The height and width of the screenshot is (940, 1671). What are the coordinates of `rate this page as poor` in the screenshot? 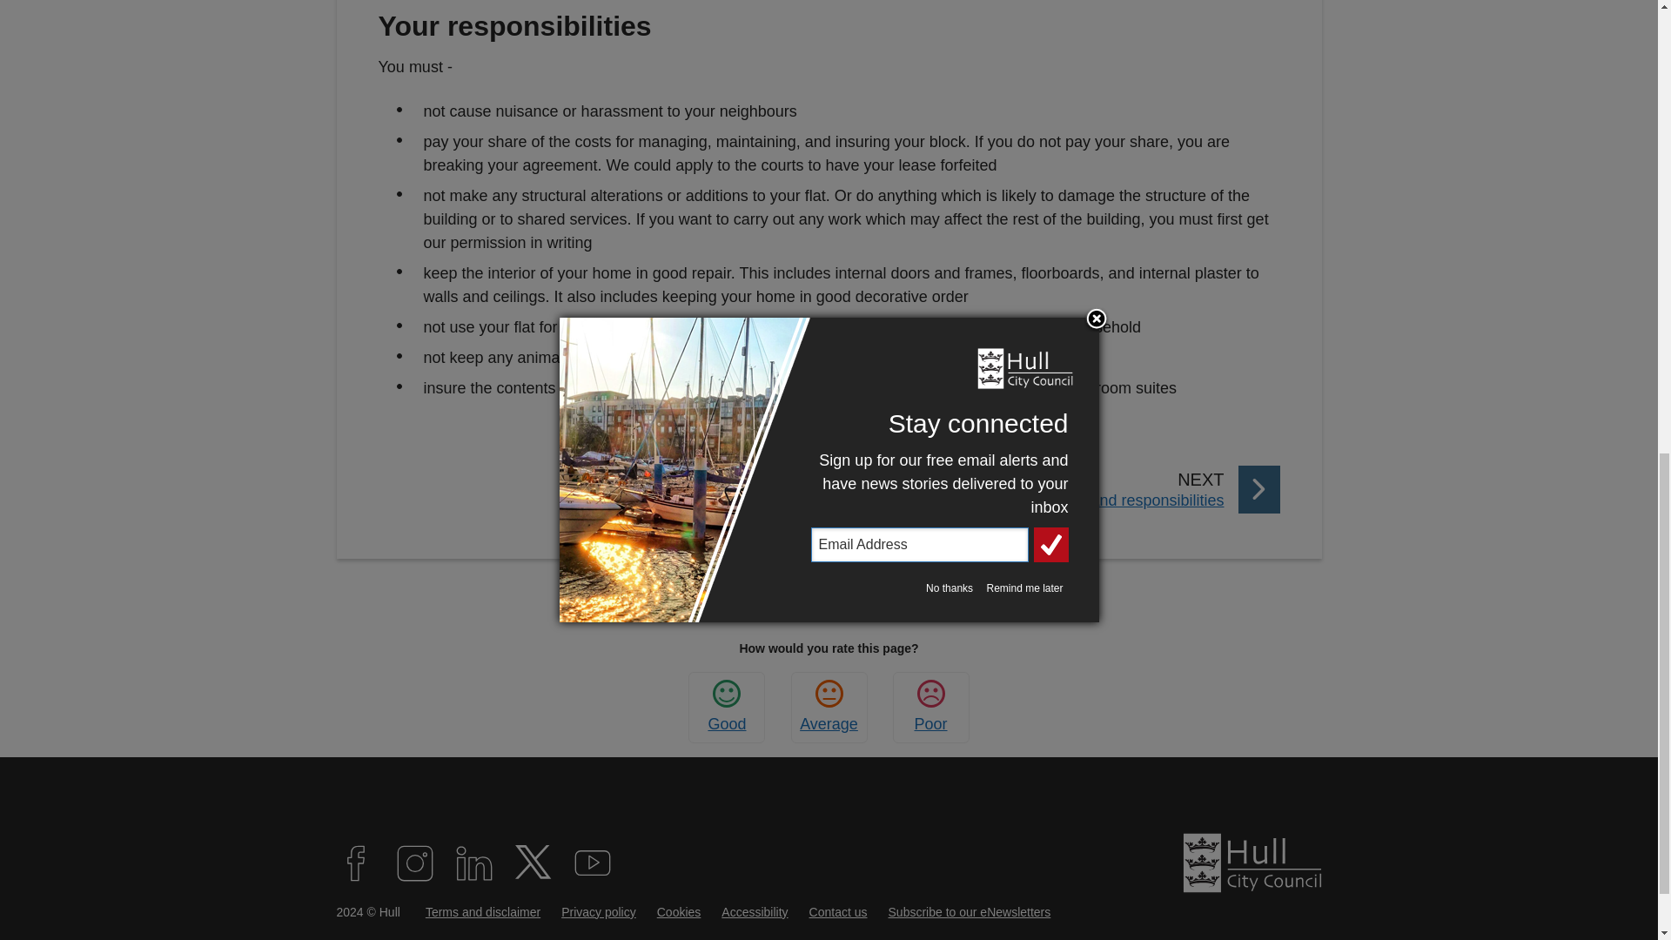 It's located at (931, 707).